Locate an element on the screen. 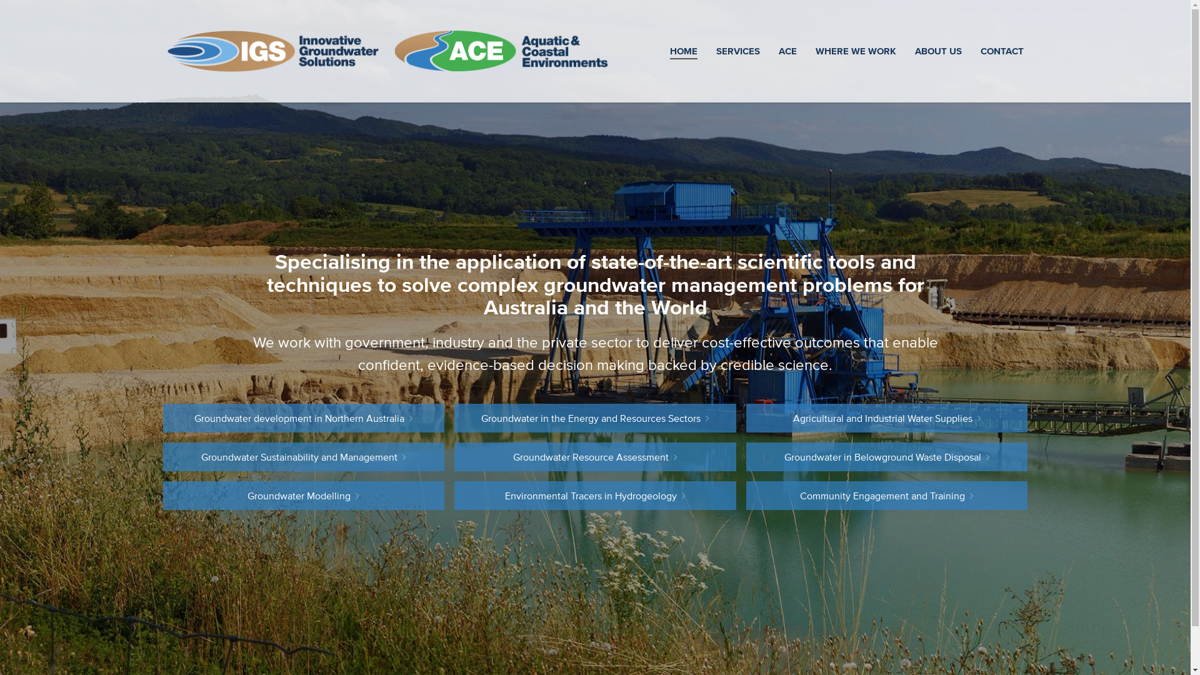 The width and height of the screenshot is (1200, 675). ABOUT US is located at coordinates (937, 51).